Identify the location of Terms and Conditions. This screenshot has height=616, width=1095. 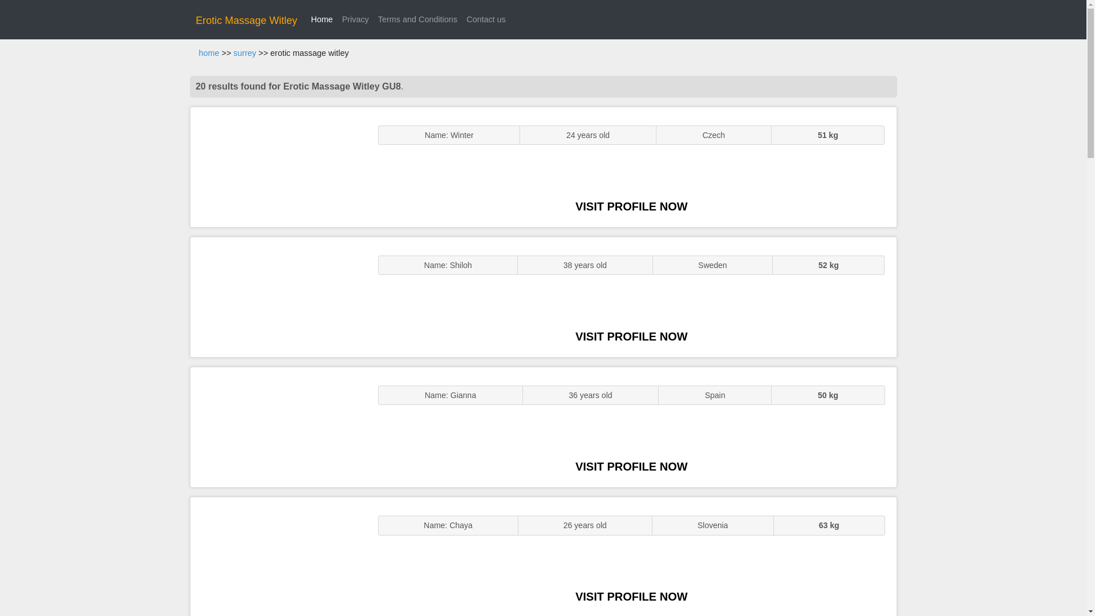
(417, 19).